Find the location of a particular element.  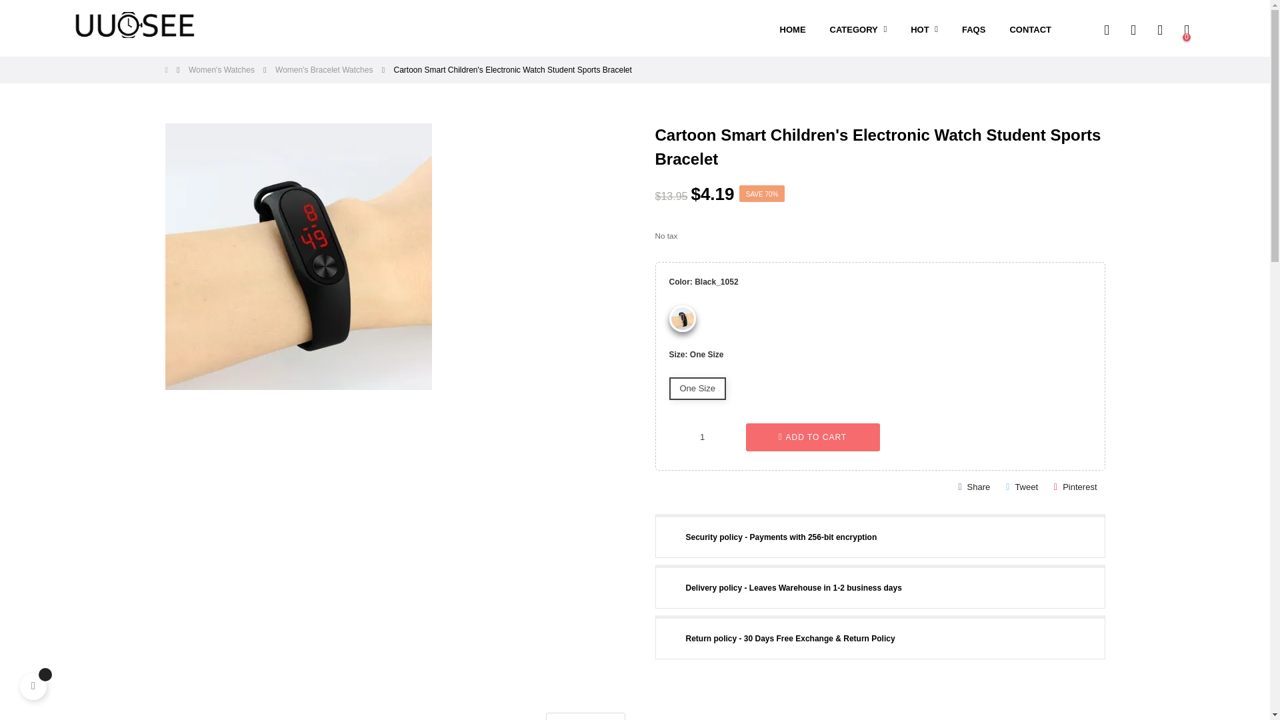

1 is located at coordinates (703, 437).